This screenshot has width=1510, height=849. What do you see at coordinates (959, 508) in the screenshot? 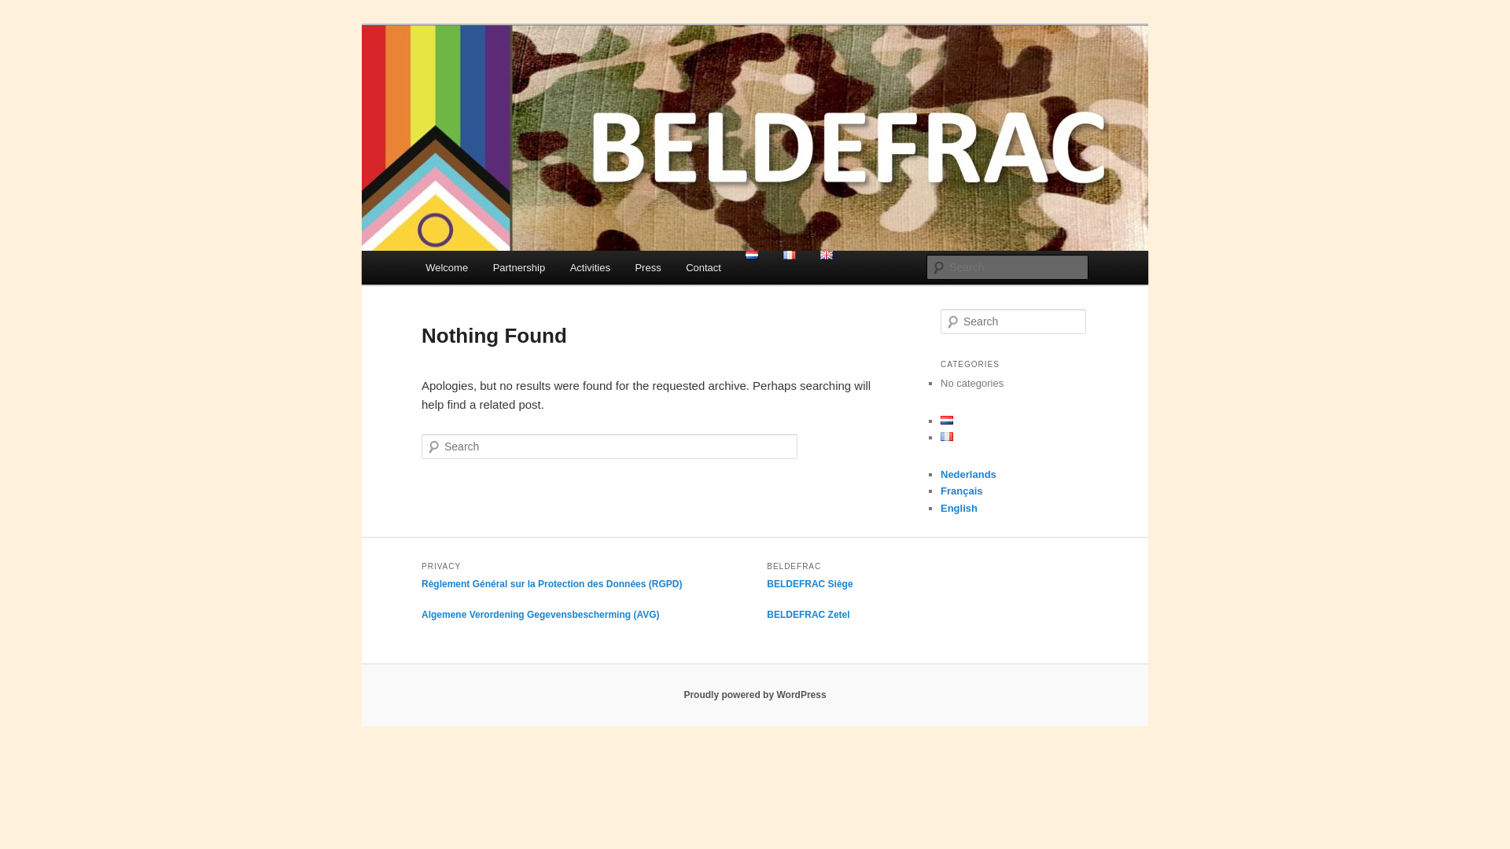
I see `English` at bounding box center [959, 508].